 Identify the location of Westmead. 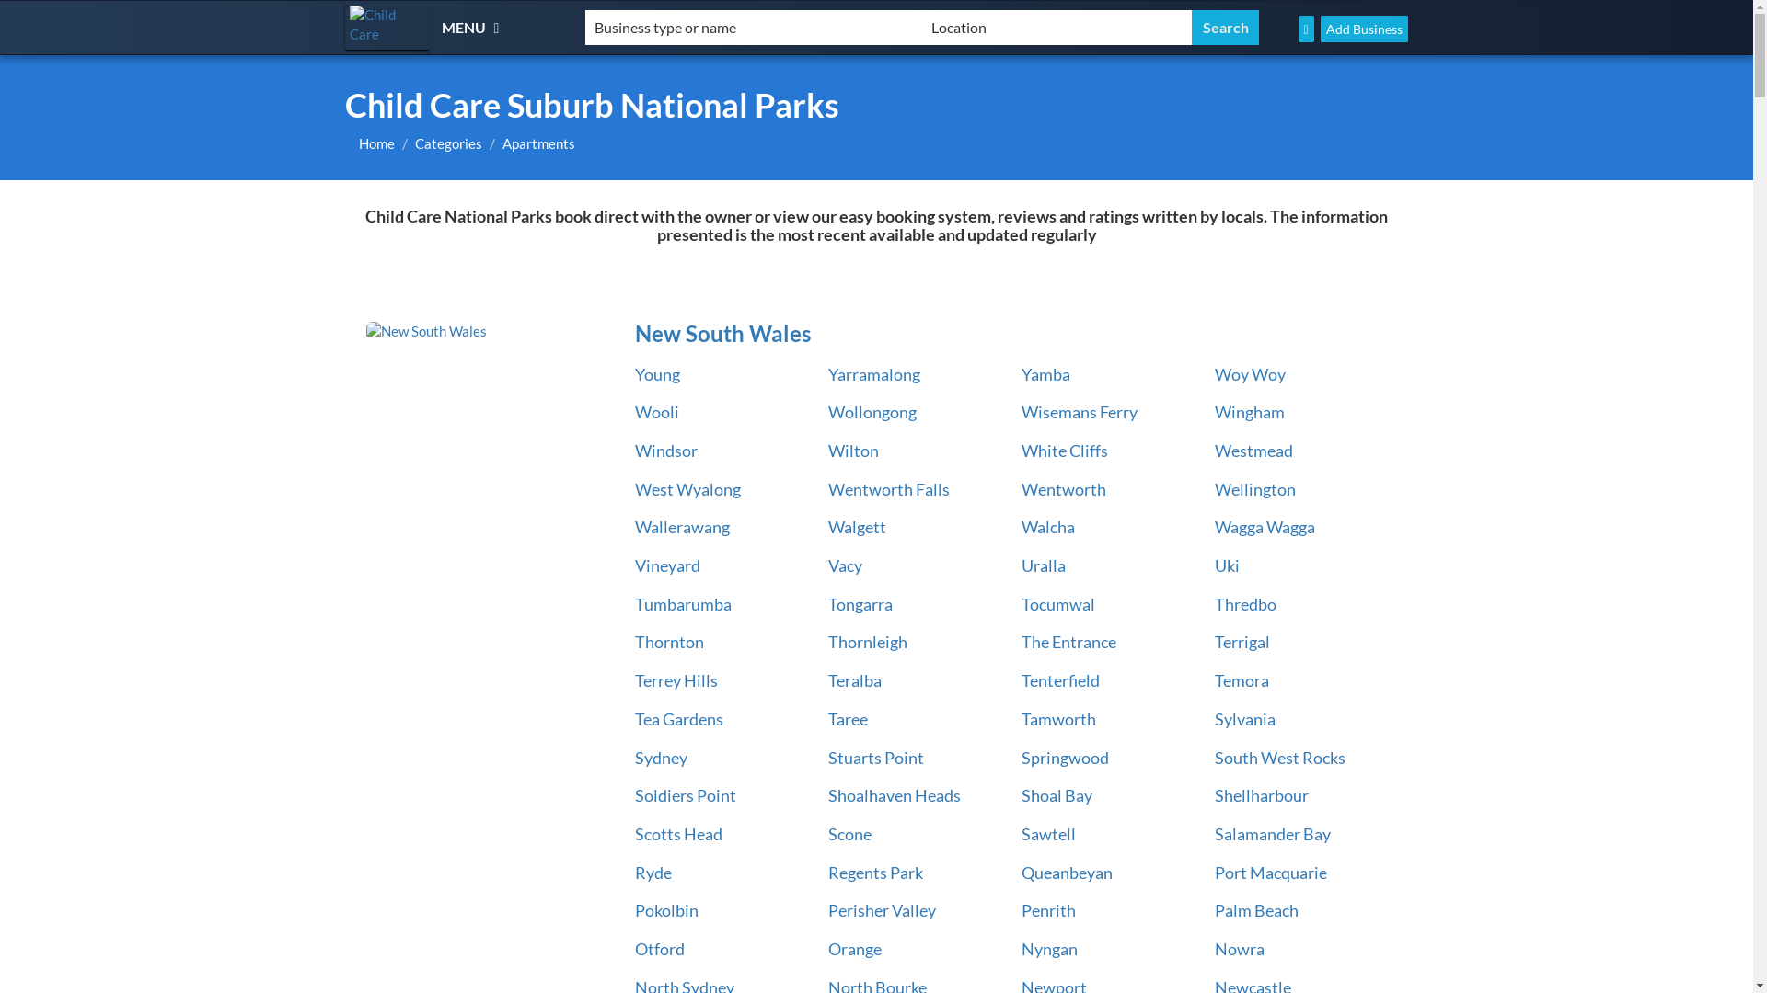
(1253, 451).